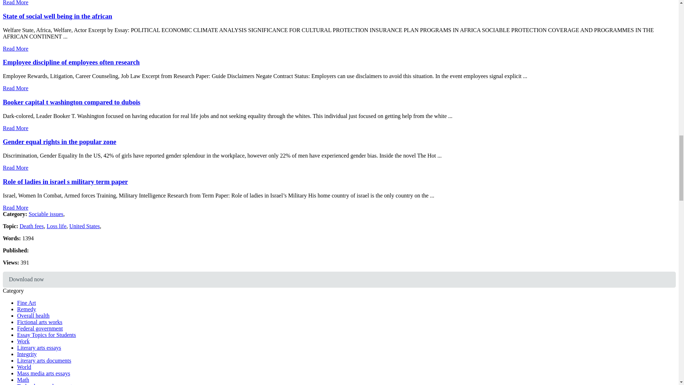 This screenshot has width=684, height=385. What do you see at coordinates (16, 207) in the screenshot?
I see `Read More` at bounding box center [16, 207].